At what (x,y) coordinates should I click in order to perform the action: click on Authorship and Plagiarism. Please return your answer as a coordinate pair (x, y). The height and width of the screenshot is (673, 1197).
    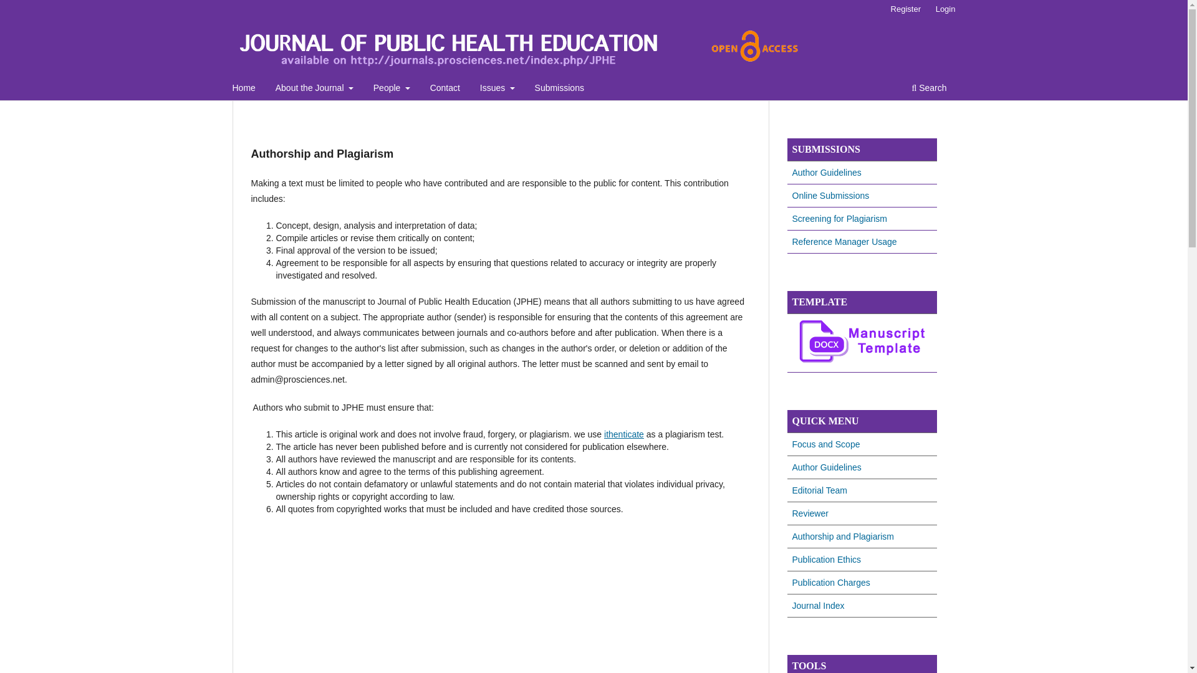
    Looking at the image, I should click on (842, 537).